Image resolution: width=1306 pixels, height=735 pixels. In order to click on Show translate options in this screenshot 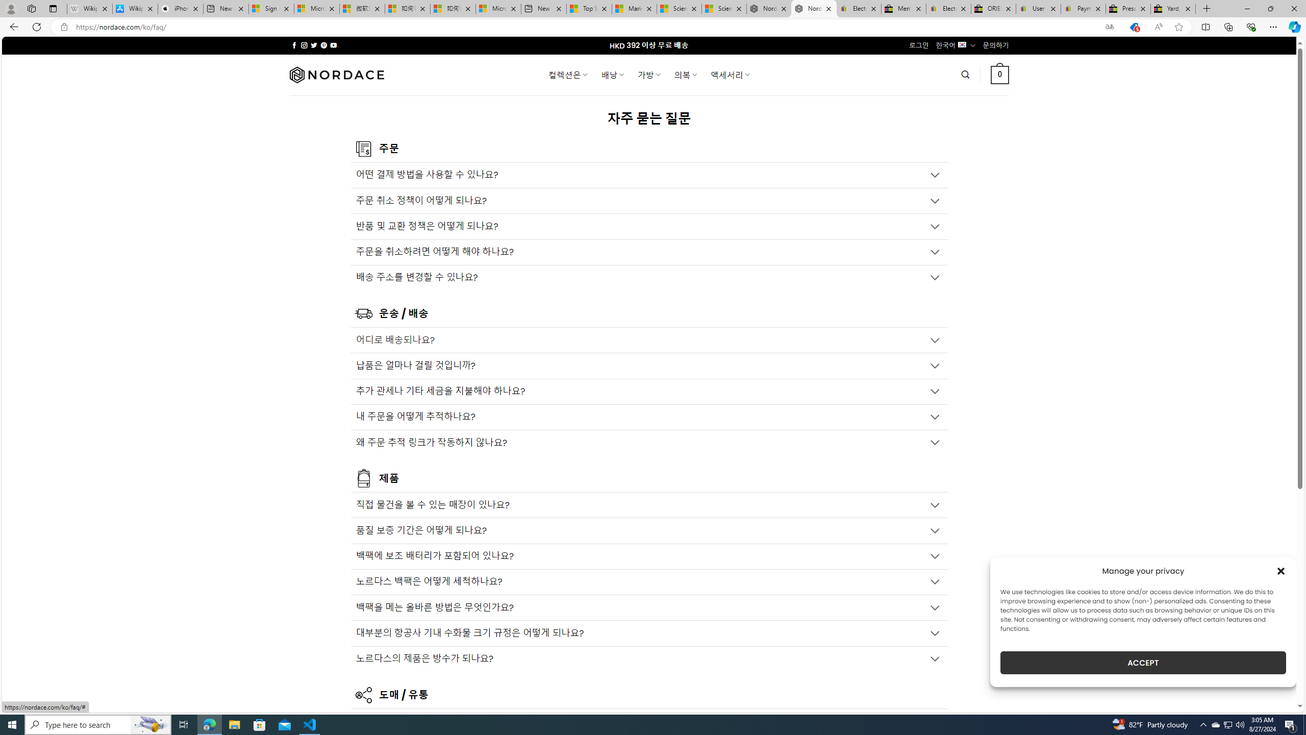, I will do `click(1109, 27)`.